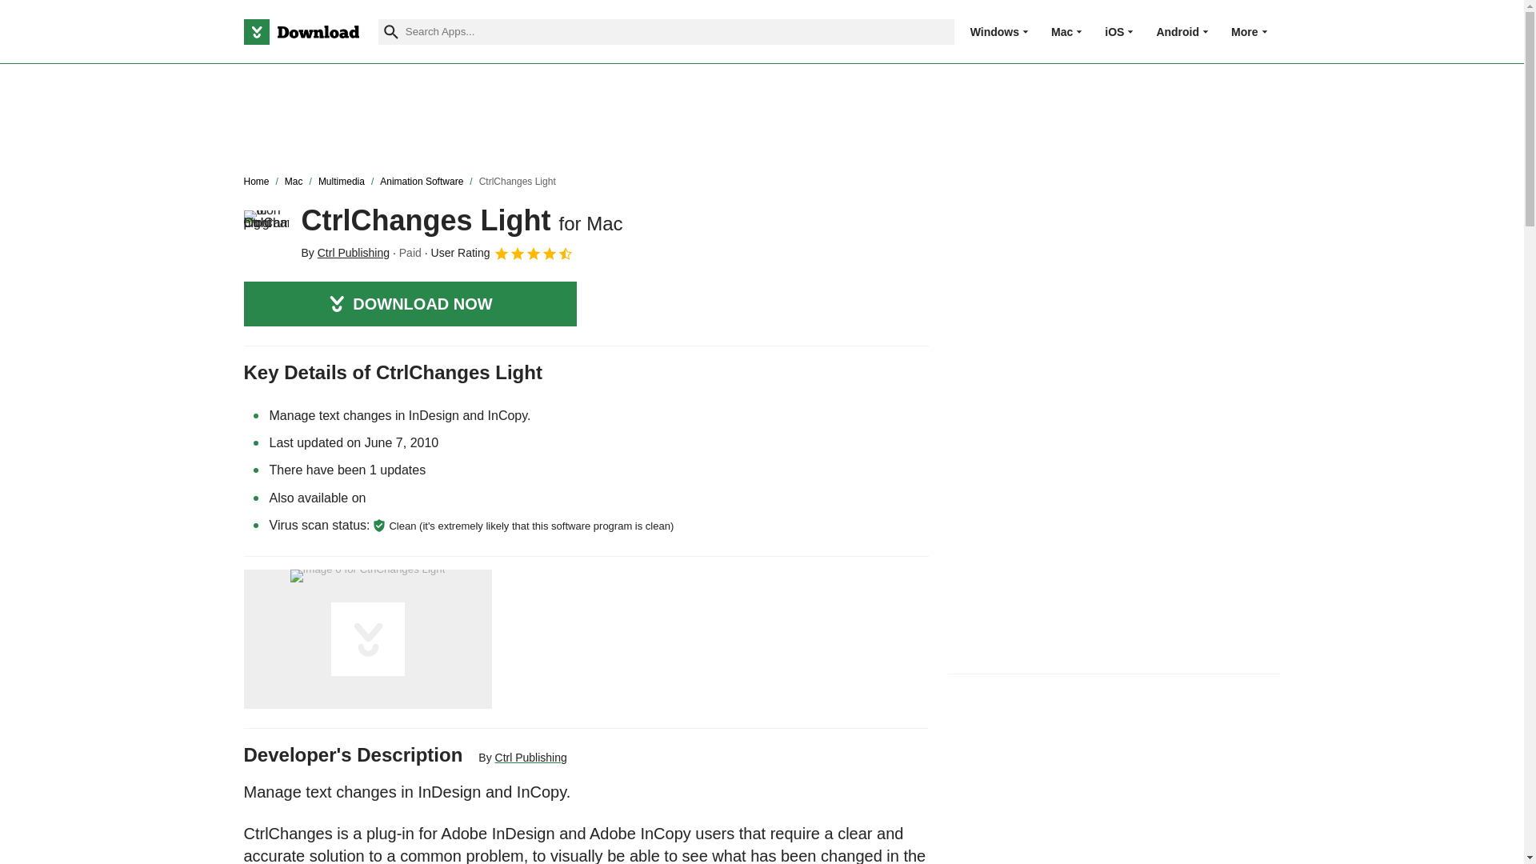 Image resolution: width=1536 pixels, height=864 pixels. Describe the element at coordinates (995, 31) in the screenshot. I see `Windows` at that location.